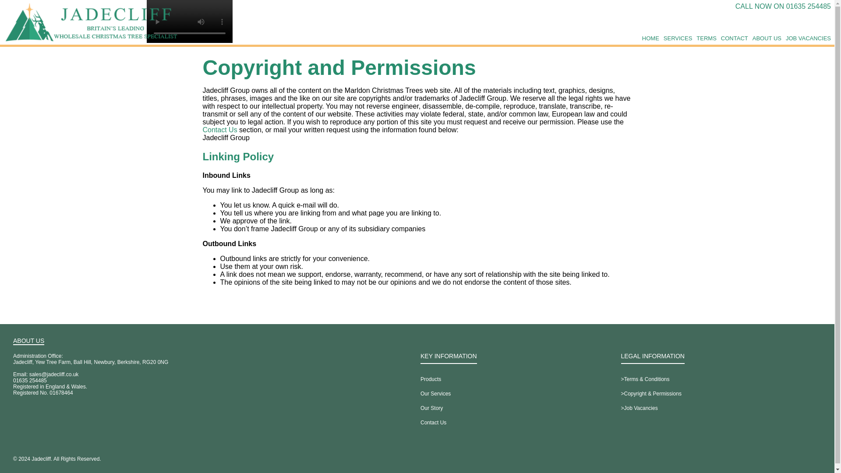 The height and width of the screenshot is (473, 841). Describe the element at coordinates (678, 39) in the screenshot. I see `Services` at that location.